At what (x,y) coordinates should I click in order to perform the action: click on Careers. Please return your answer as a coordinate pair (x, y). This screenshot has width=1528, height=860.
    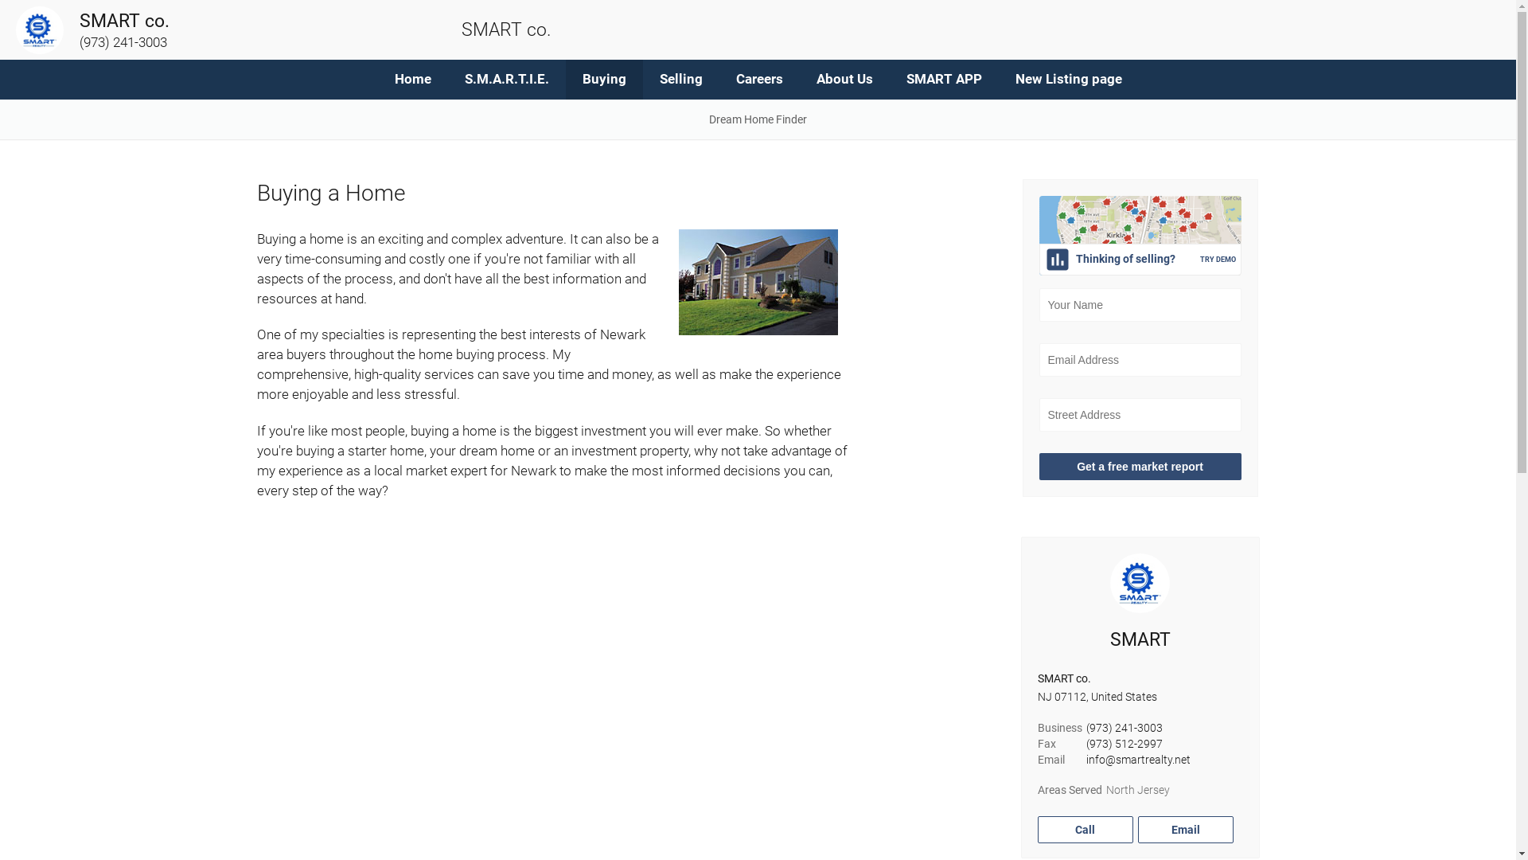
    Looking at the image, I should click on (759, 80).